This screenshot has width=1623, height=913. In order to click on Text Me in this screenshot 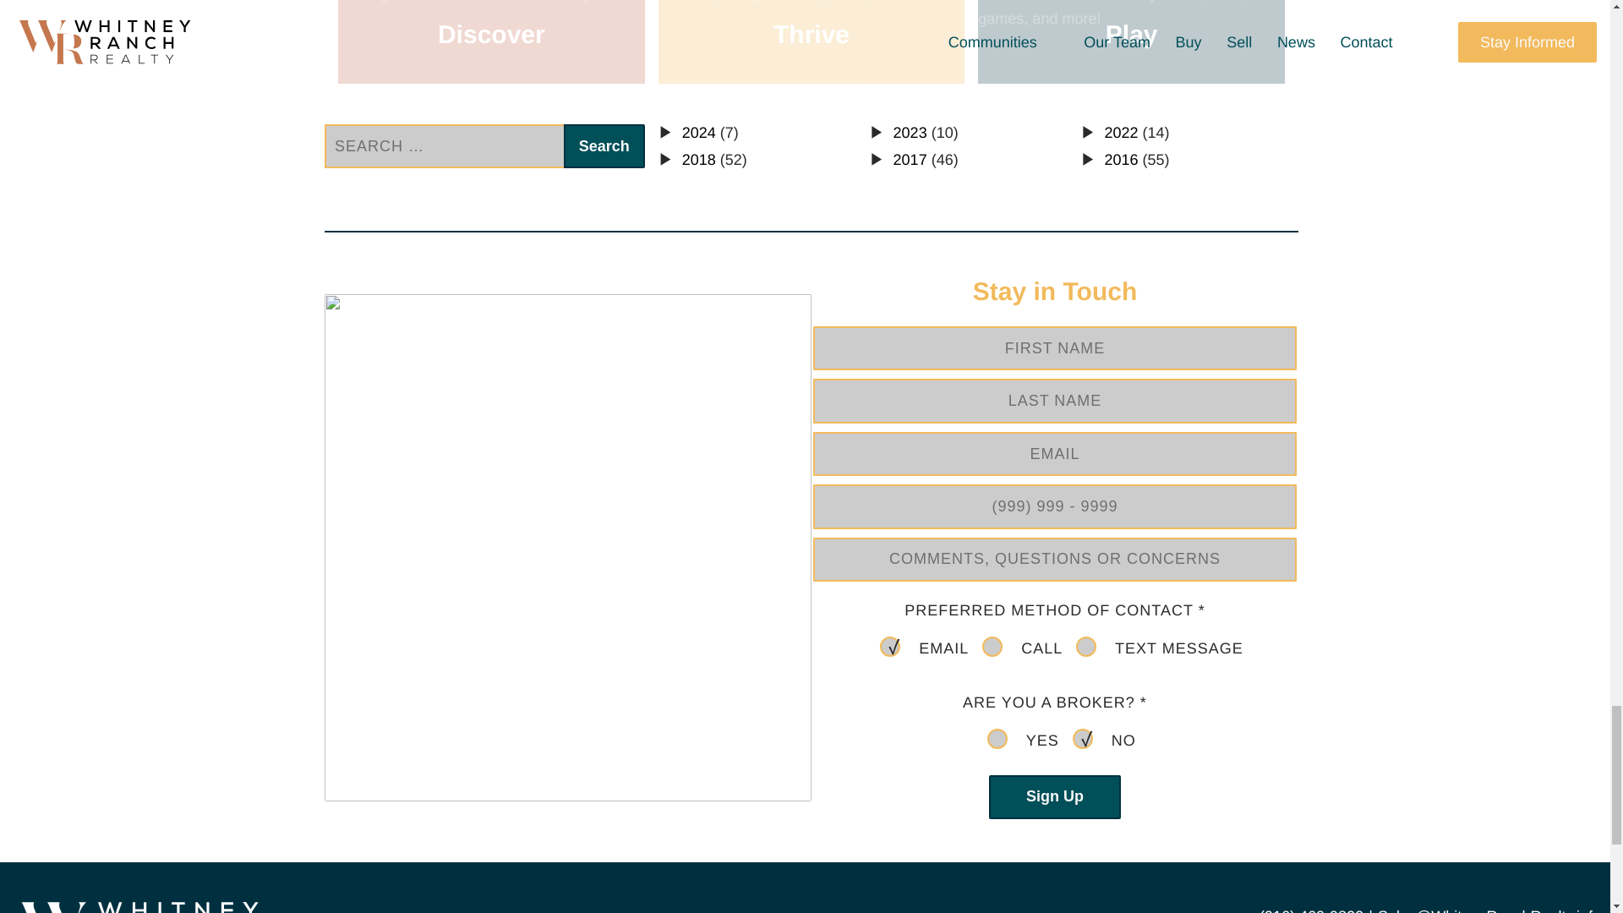, I will do `click(1085, 646)`.